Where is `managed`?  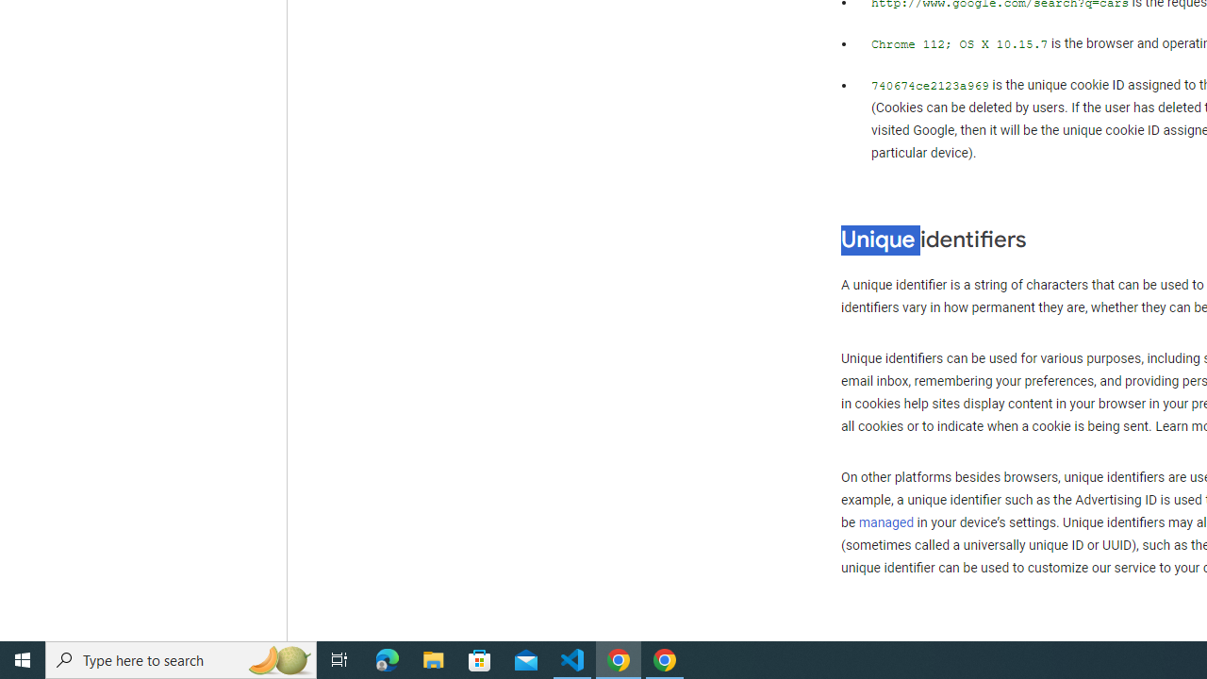 managed is located at coordinates (886, 522).